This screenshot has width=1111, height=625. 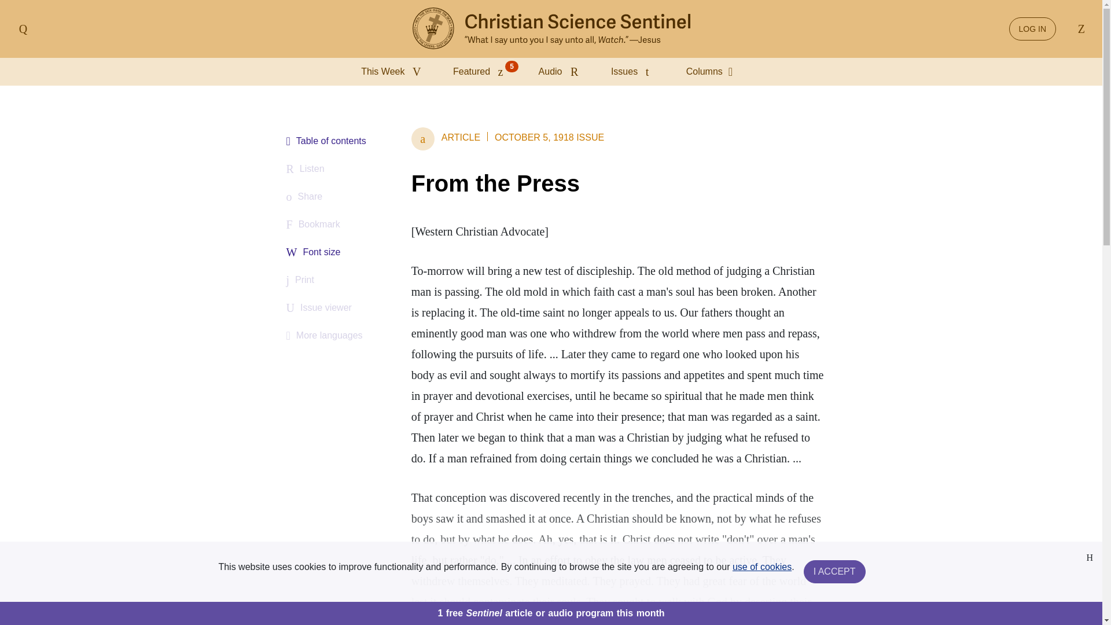 I want to click on Featured, so click(x=481, y=72).